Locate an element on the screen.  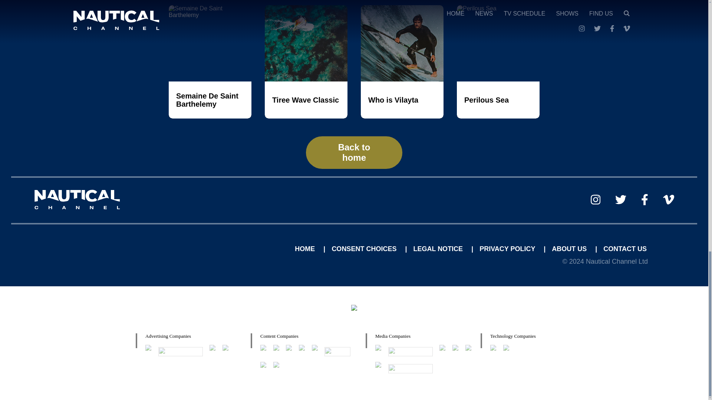
twitter is located at coordinates (621, 199).